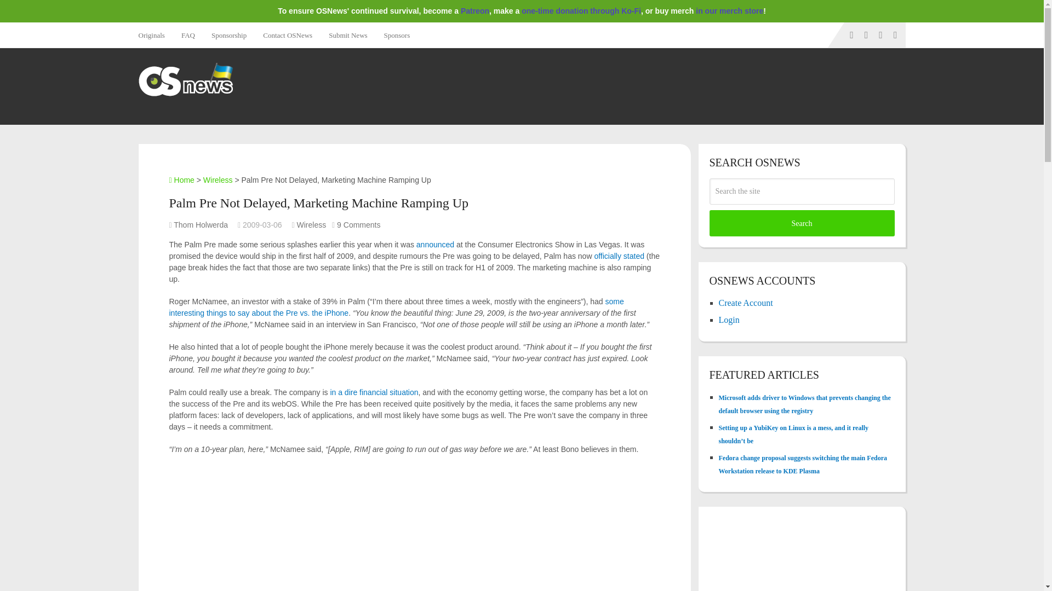 The width and height of the screenshot is (1052, 591). Describe the element at coordinates (228, 35) in the screenshot. I see `Sponsorship` at that location.